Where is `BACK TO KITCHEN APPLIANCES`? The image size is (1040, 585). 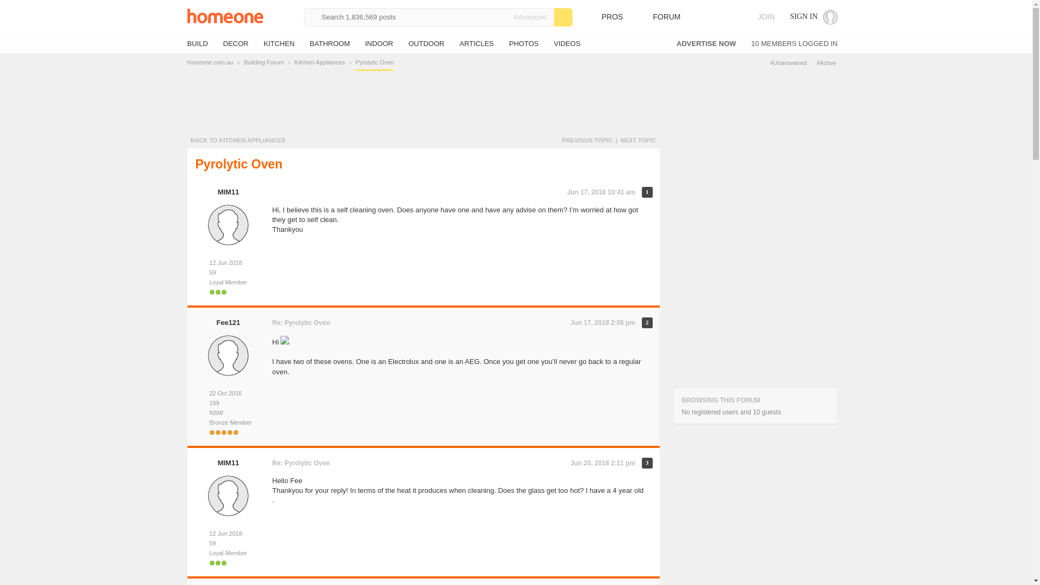 BACK TO KITCHEN APPLIANCES is located at coordinates (237, 140).